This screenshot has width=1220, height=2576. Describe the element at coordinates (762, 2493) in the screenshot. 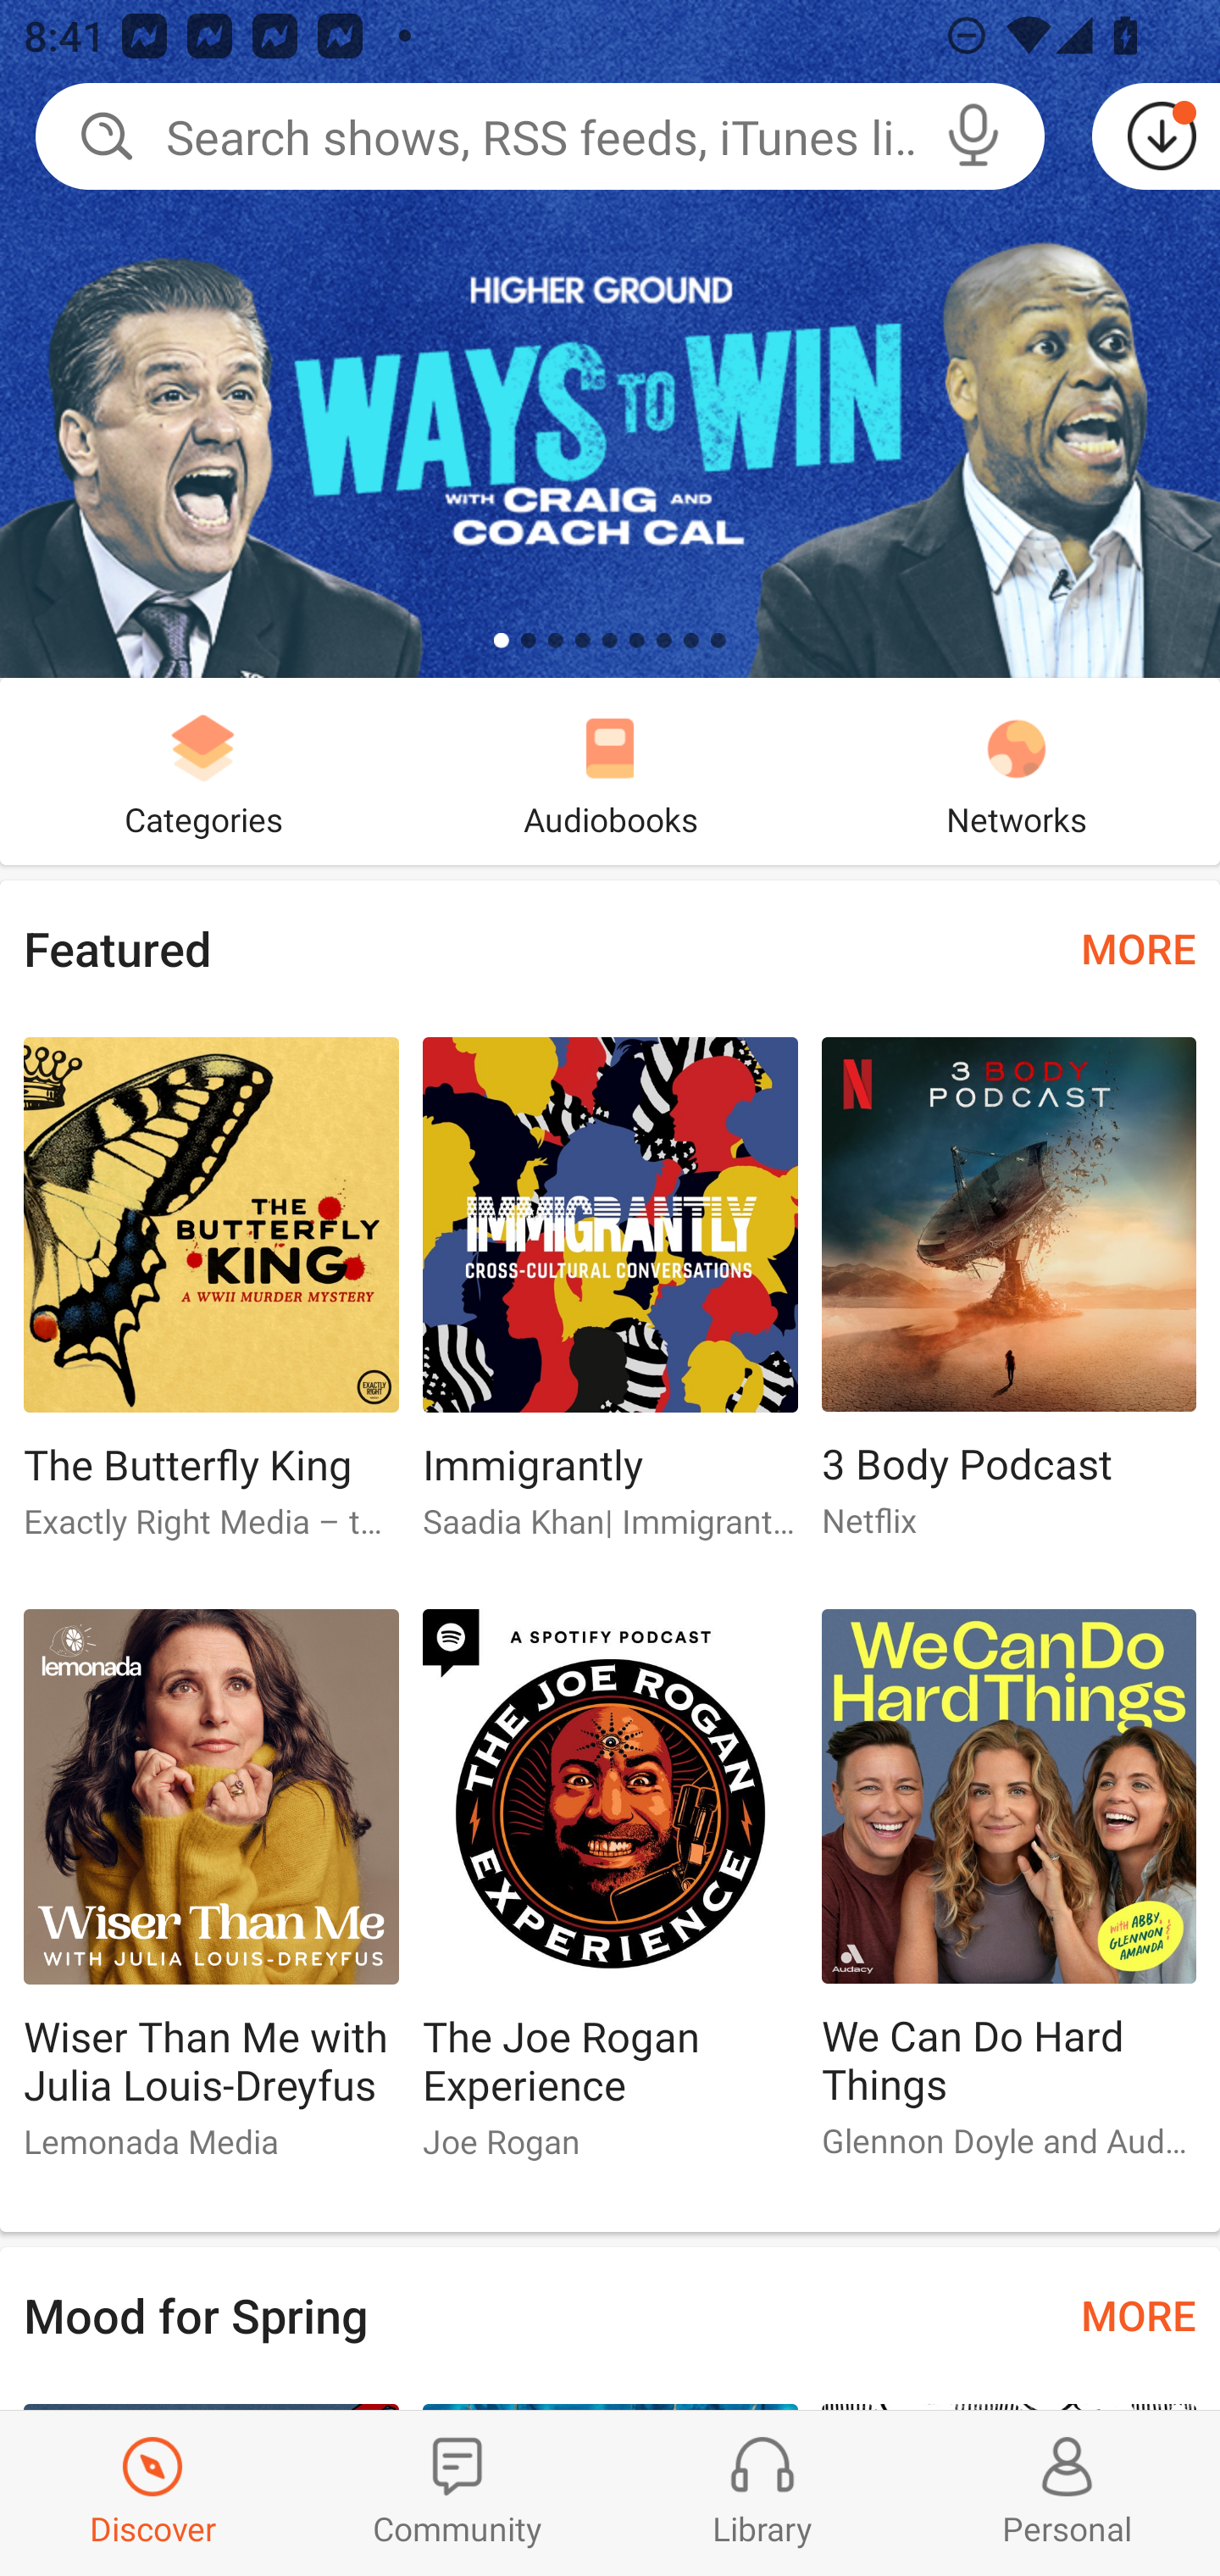

I see `Library` at that location.